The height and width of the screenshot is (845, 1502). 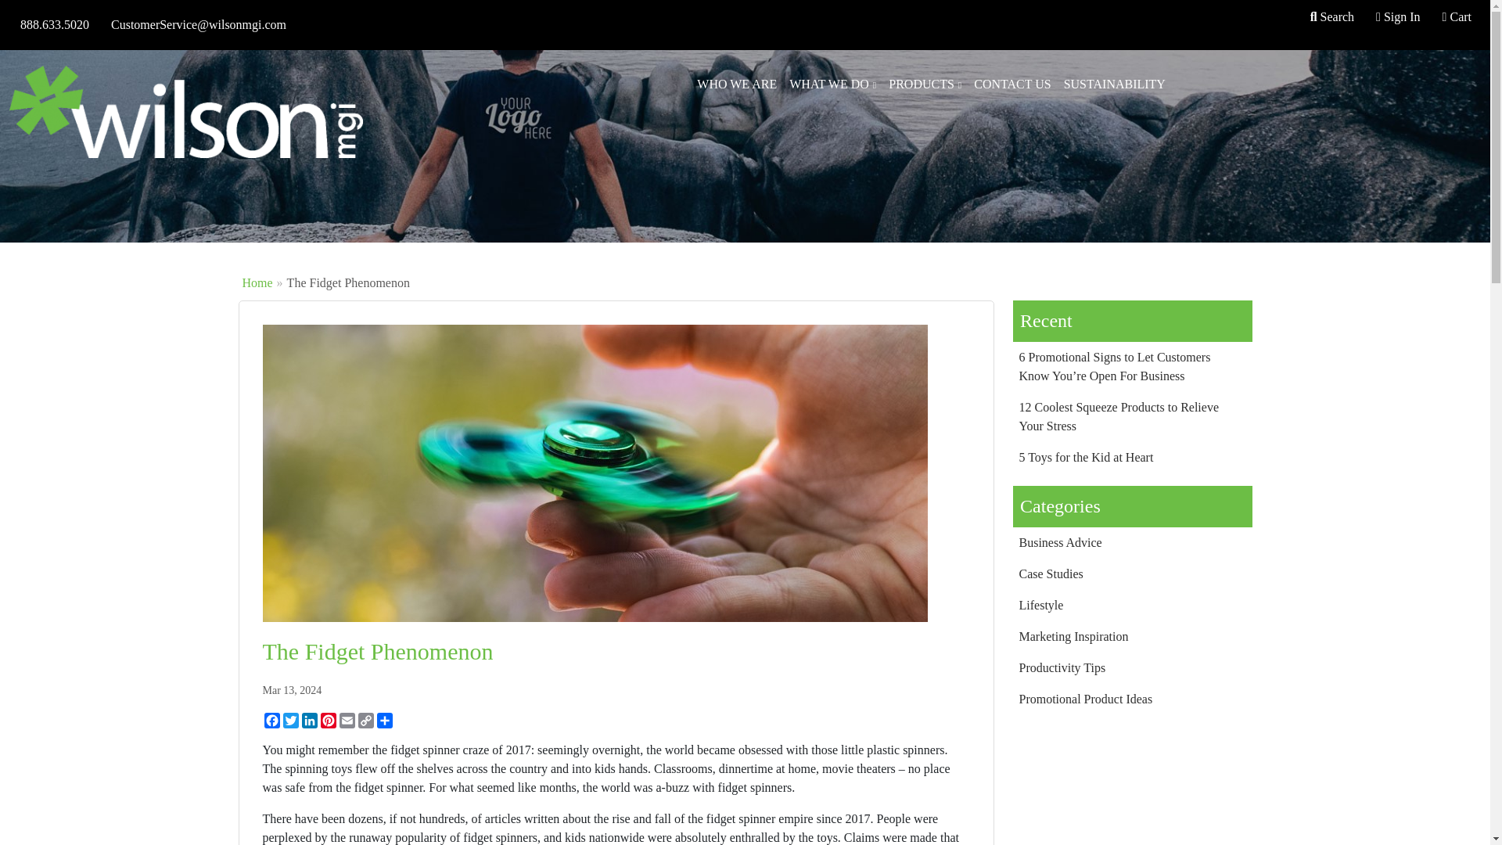 What do you see at coordinates (737, 84) in the screenshot?
I see `WHO WE ARE` at bounding box center [737, 84].